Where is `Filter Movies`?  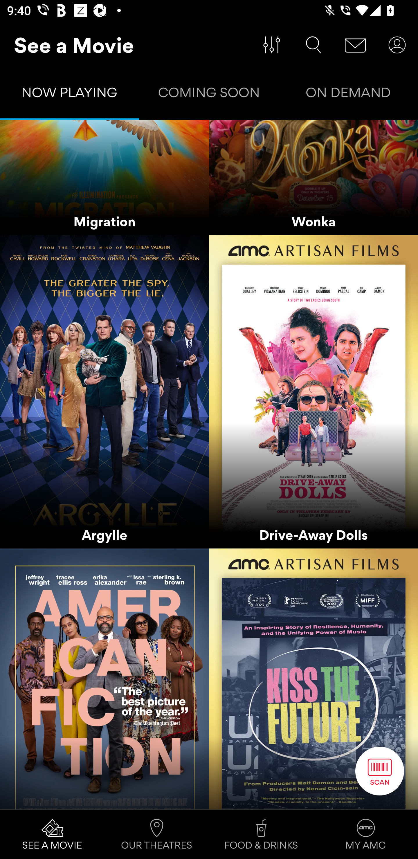
Filter Movies is located at coordinates (272, 45).